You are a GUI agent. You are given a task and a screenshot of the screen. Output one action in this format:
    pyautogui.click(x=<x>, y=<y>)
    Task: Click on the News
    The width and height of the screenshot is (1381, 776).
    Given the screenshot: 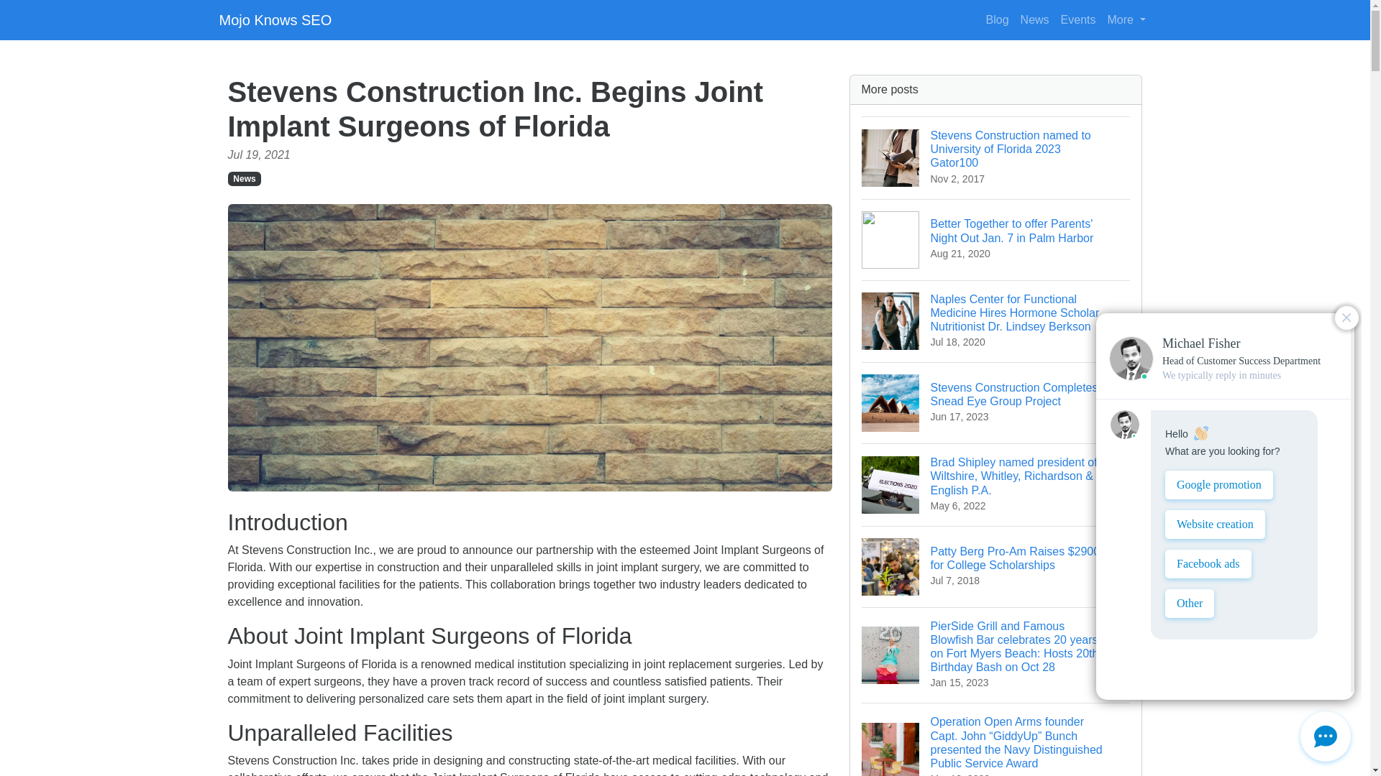 What is the action you would take?
    pyautogui.click(x=244, y=178)
    